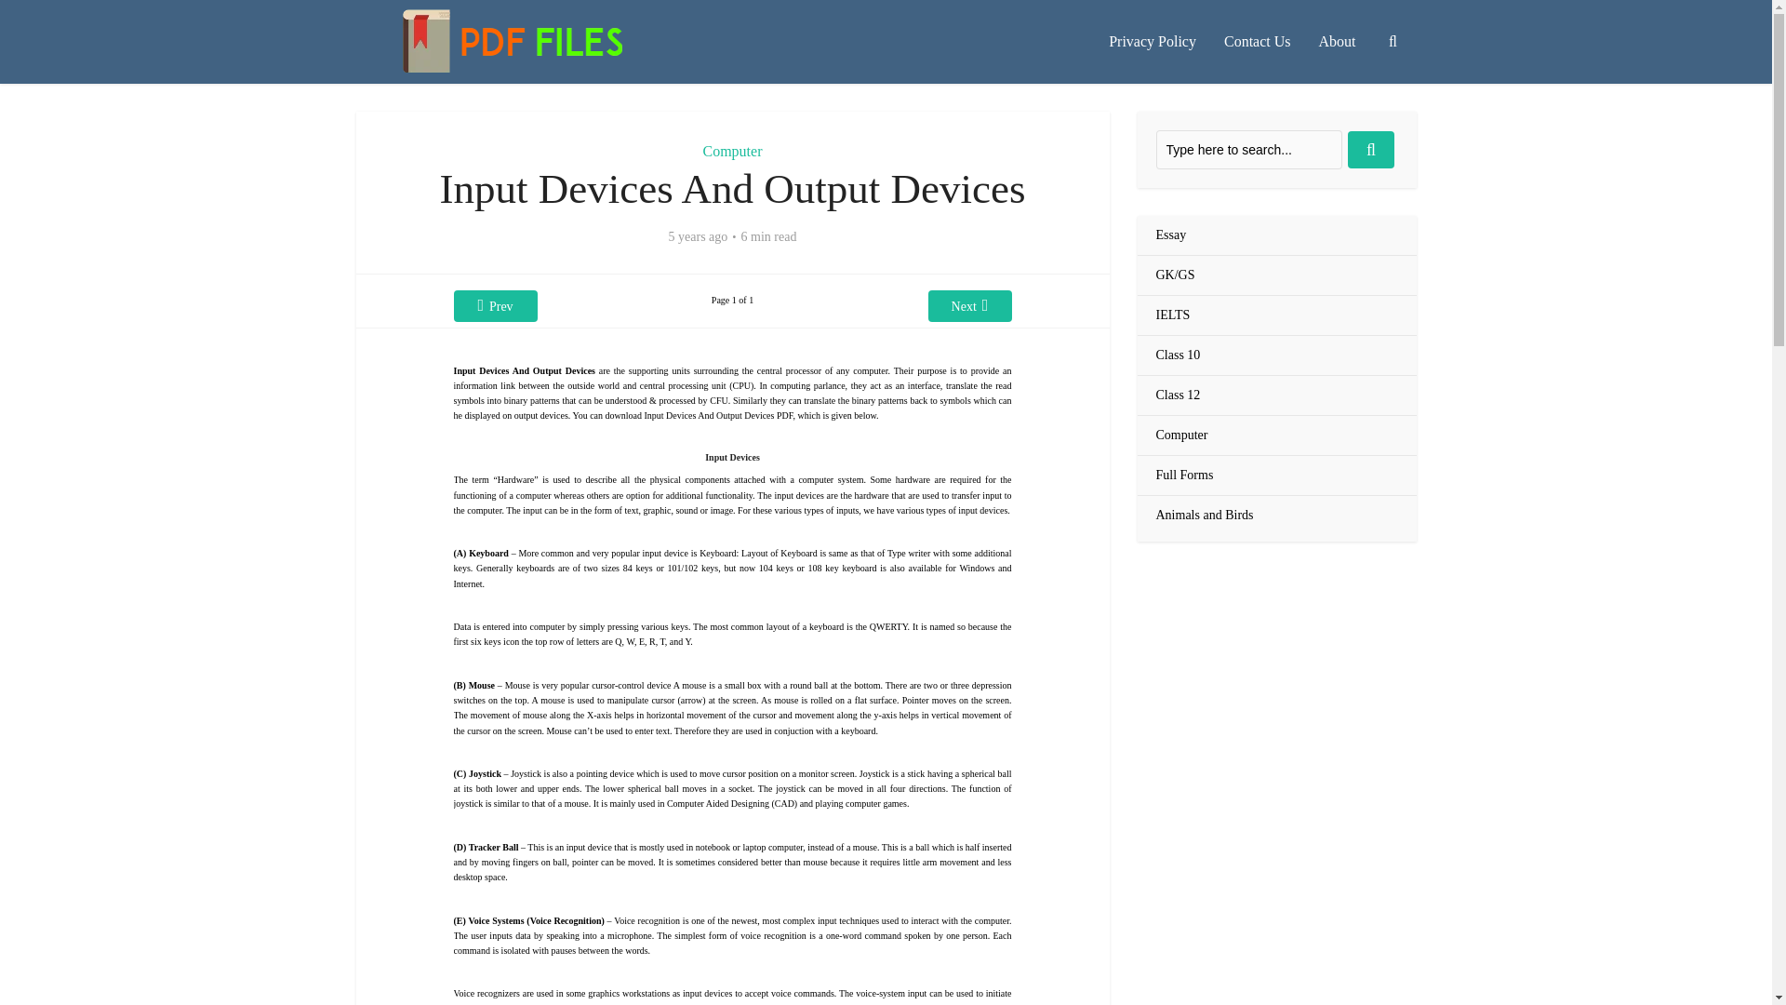 This screenshot has height=1005, width=1786. Describe the element at coordinates (733, 151) in the screenshot. I see `Computer` at that location.